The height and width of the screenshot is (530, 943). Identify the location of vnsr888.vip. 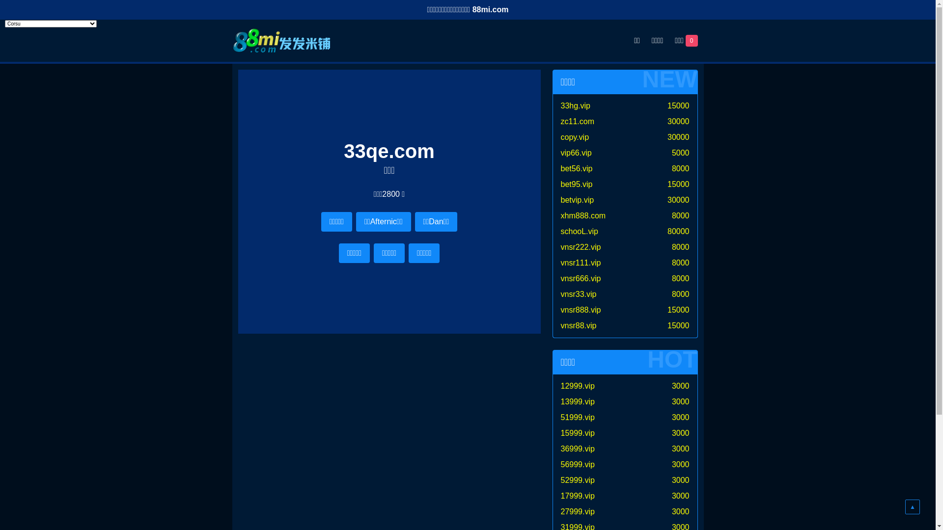
(581, 310).